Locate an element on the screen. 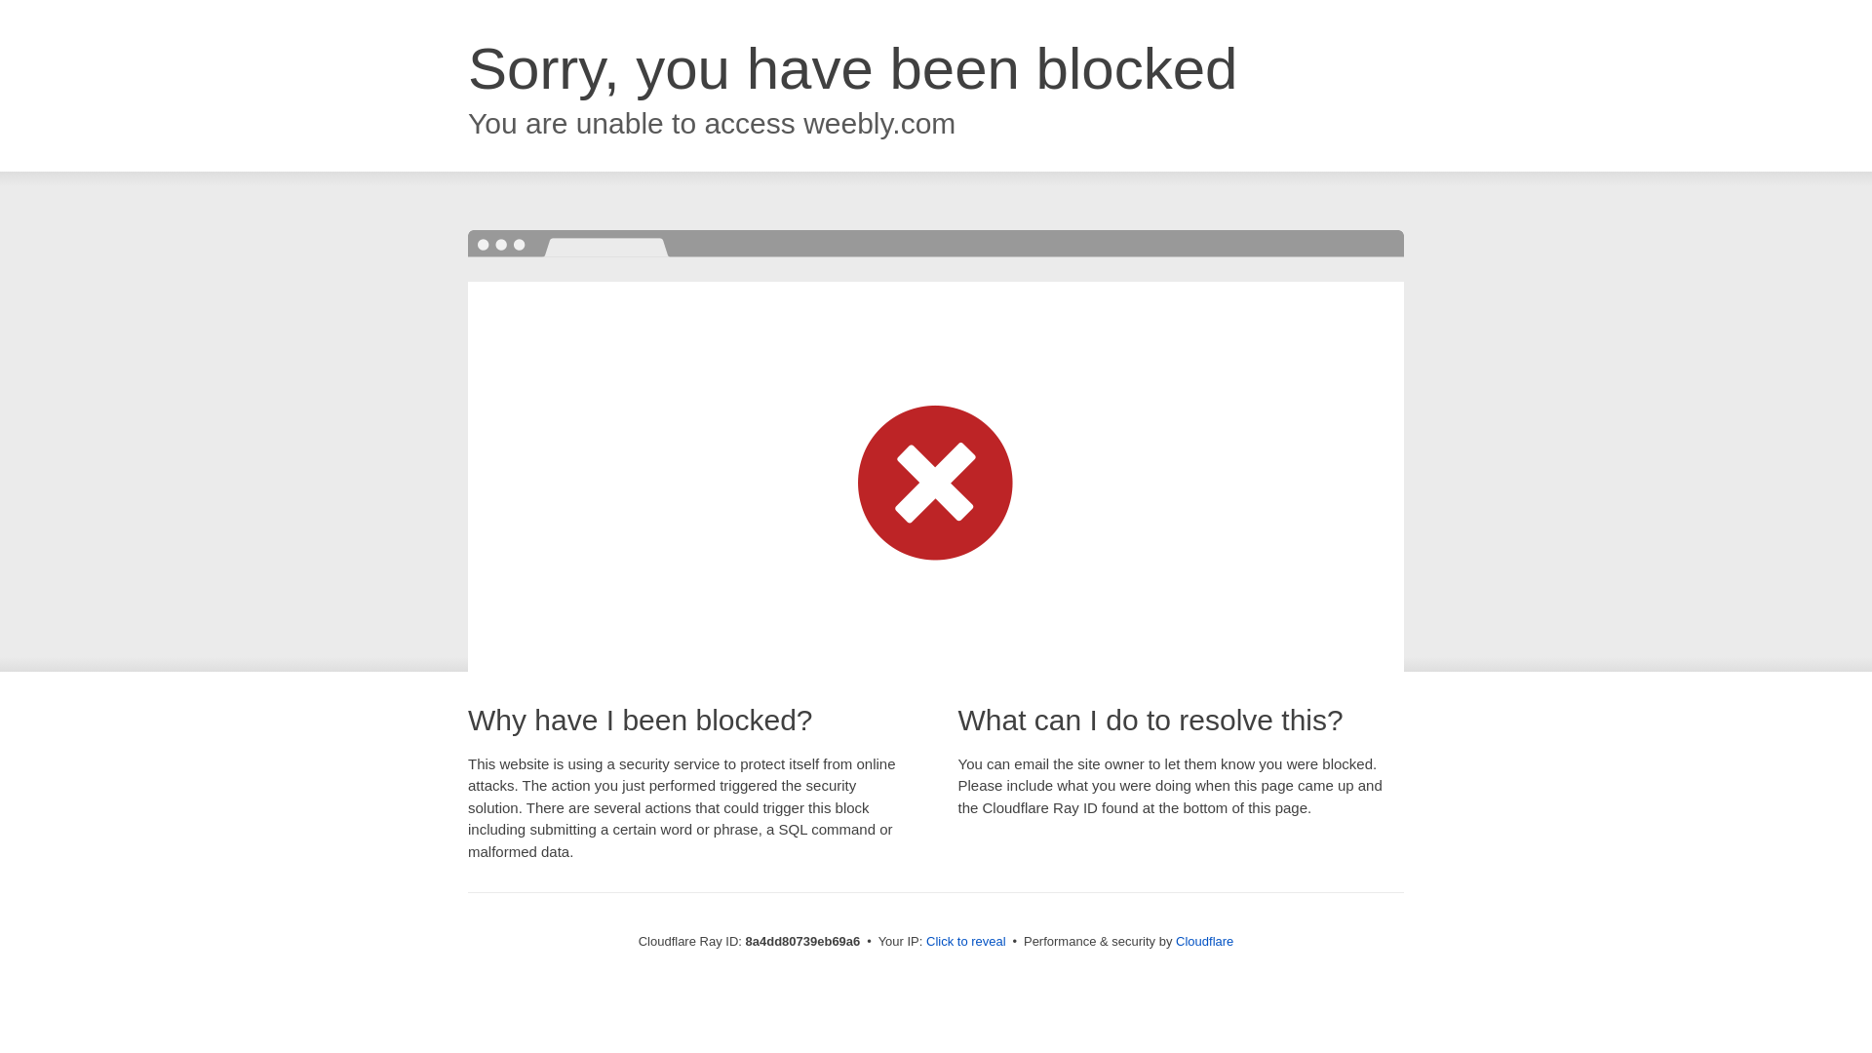  Cloudflare is located at coordinates (1204, 941).